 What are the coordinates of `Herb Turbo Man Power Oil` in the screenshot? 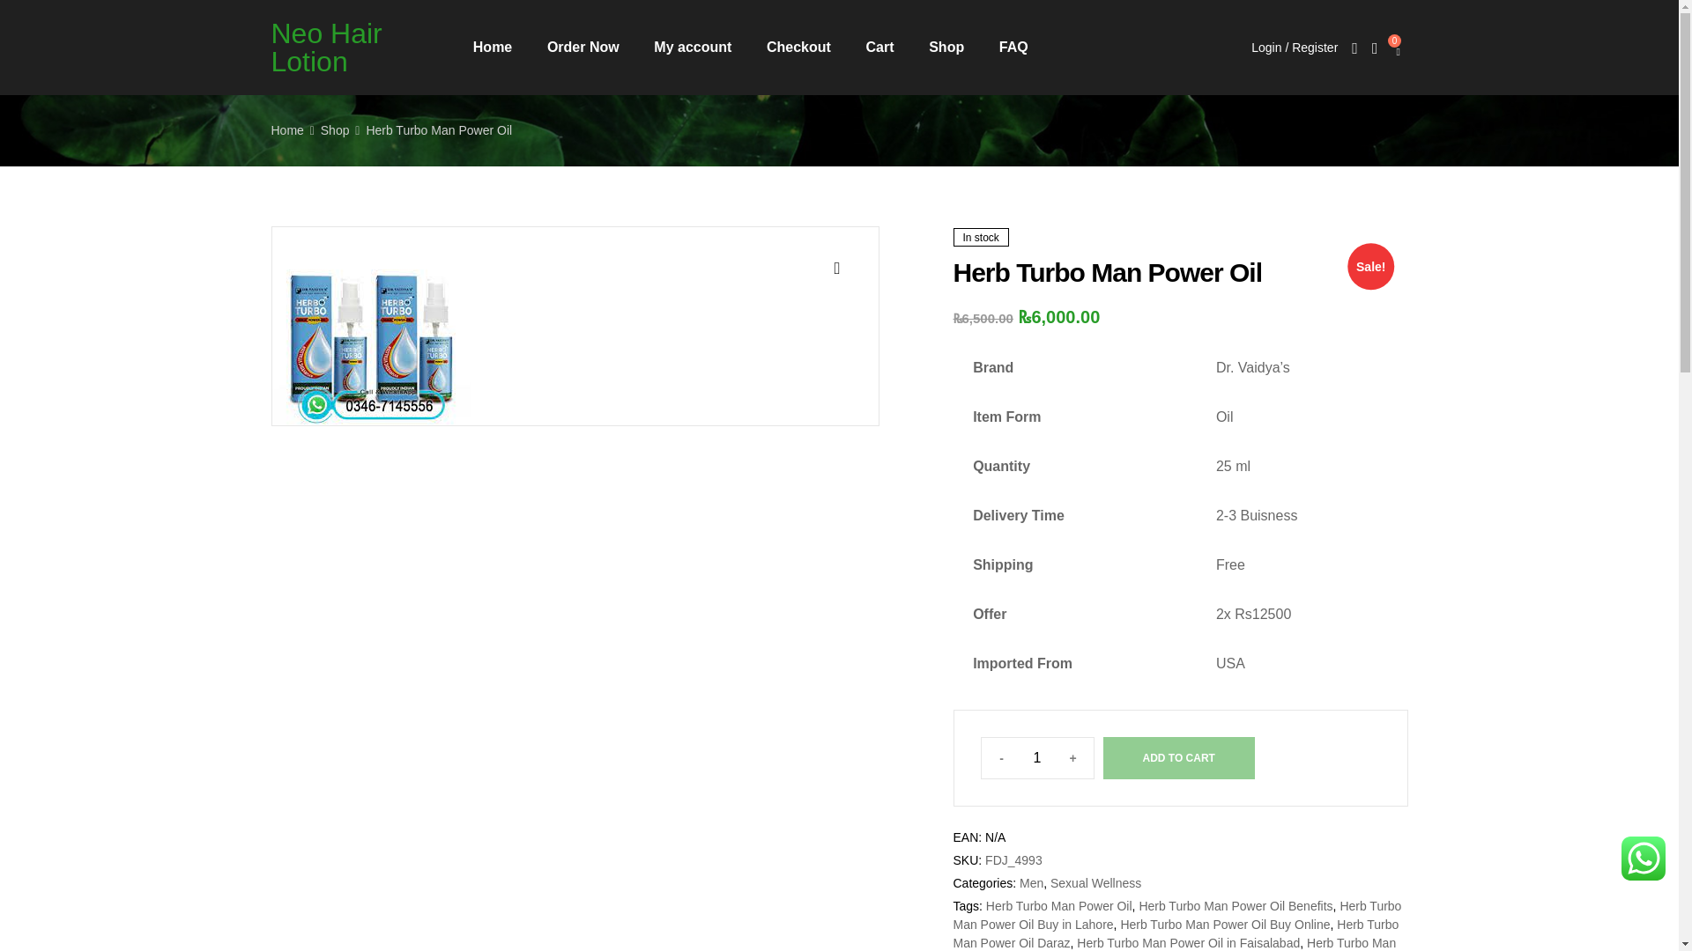 It's located at (1059, 905).